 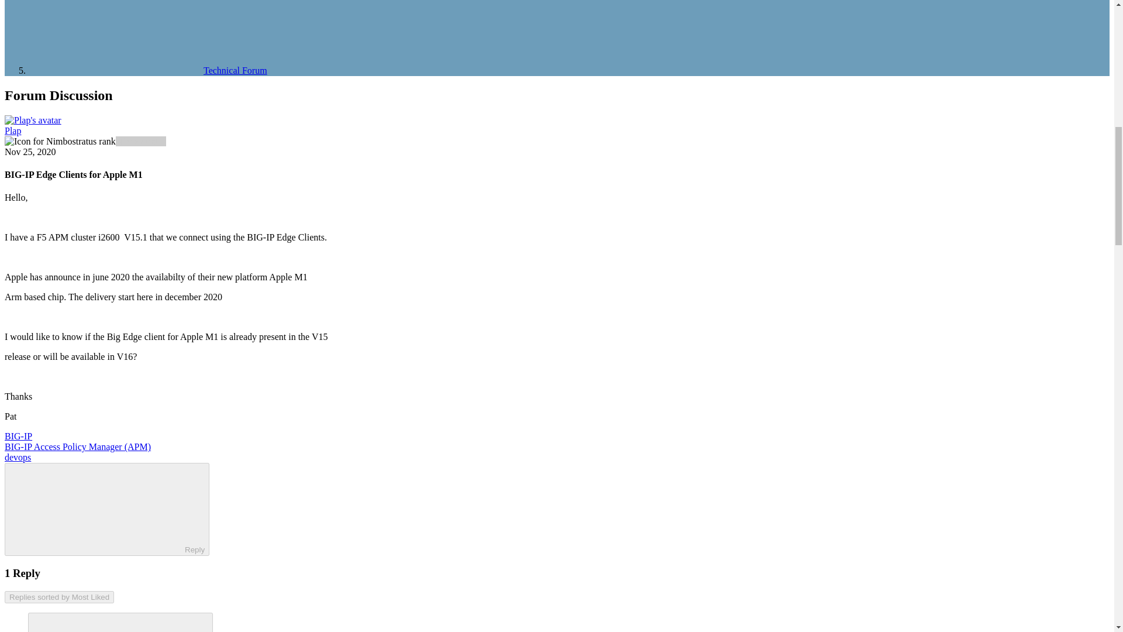 I want to click on Replies sorted by Most Liked, so click(x=59, y=597).